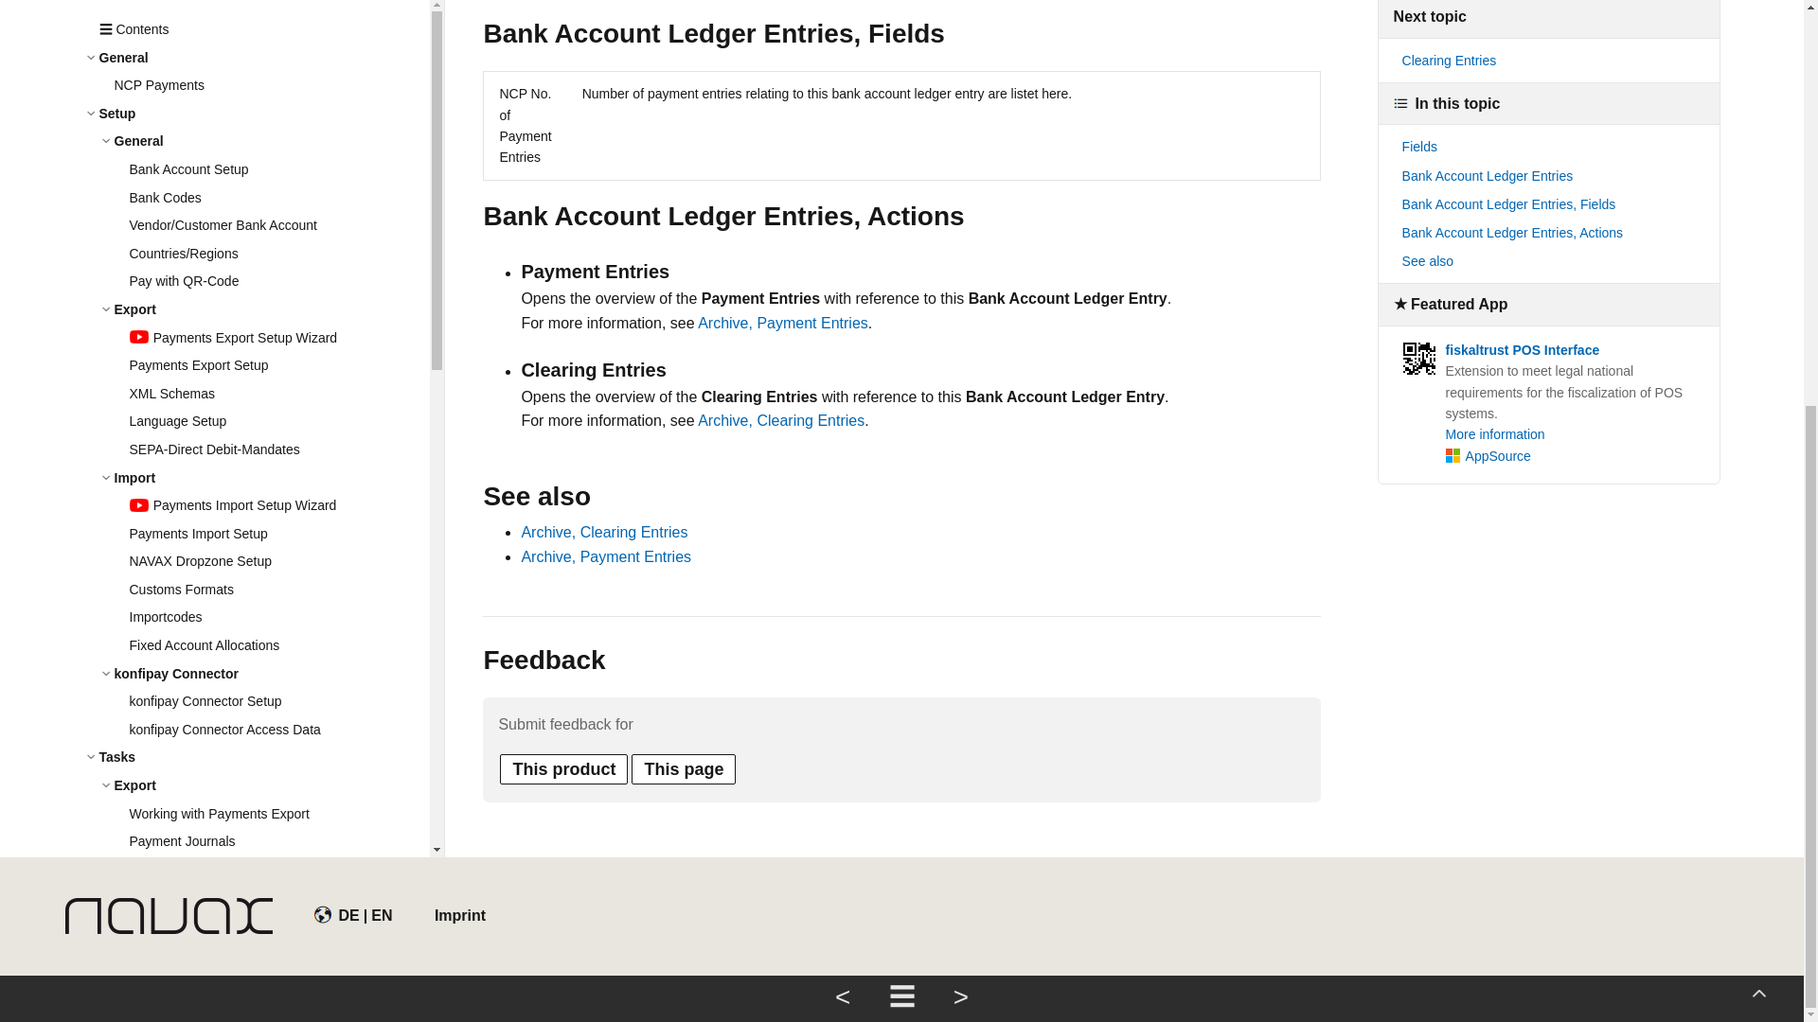 The height and width of the screenshot is (1022, 1818). Describe the element at coordinates (960, 332) in the screenshot. I see `Next topic` at that location.